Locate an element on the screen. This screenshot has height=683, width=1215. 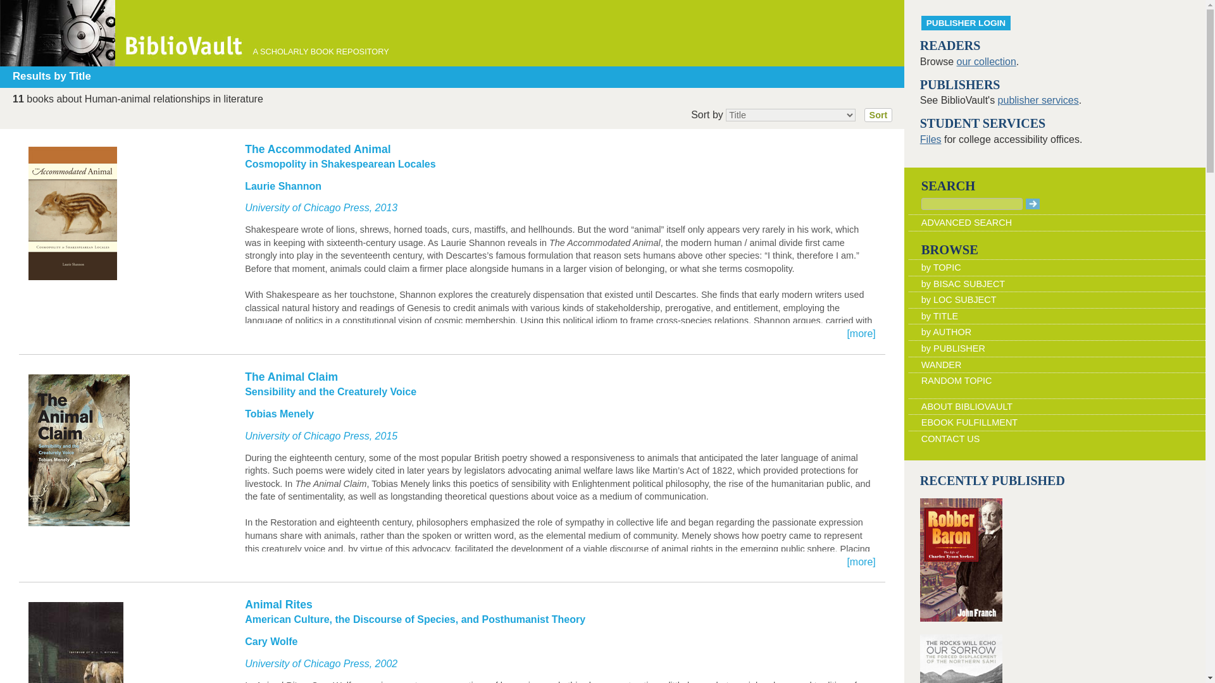
Sort is located at coordinates (878, 115).